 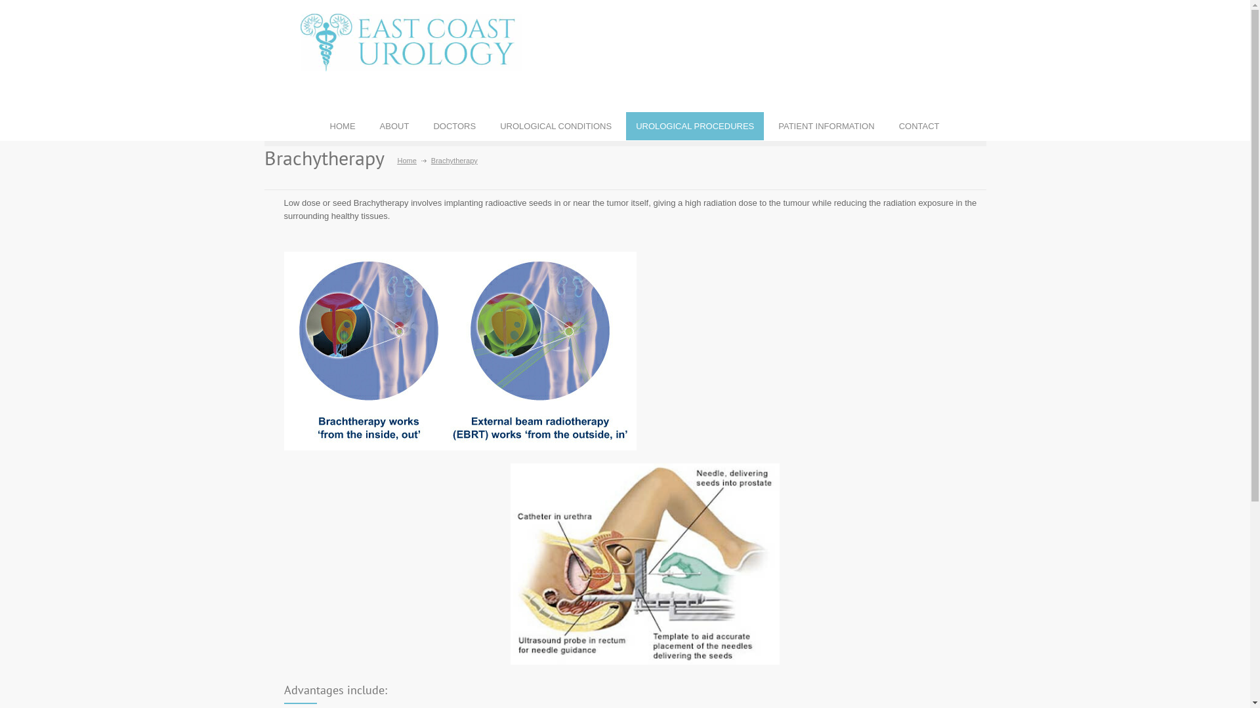 What do you see at coordinates (454, 126) in the screenshot?
I see `DOCTORS` at bounding box center [454, 126].